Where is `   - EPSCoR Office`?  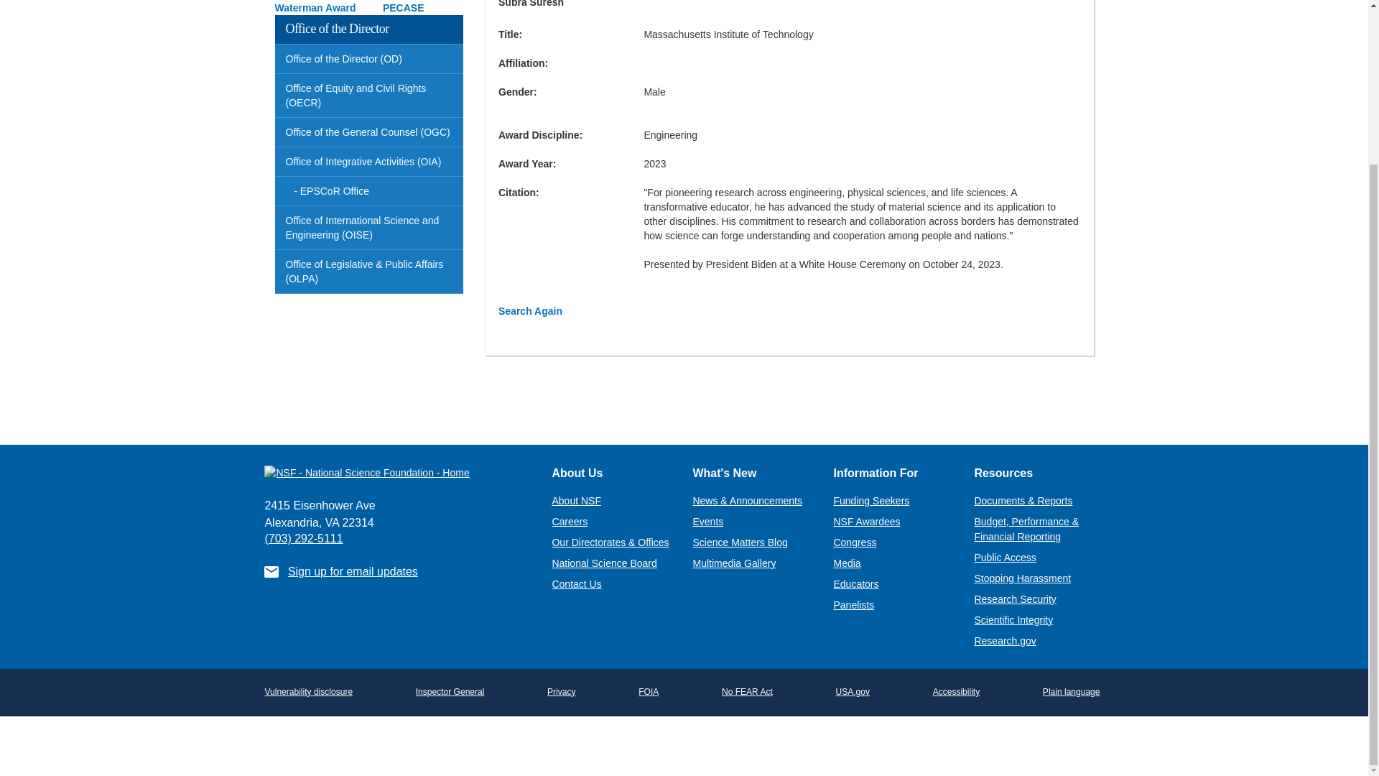    - EPSCoR Office is located at coordinates (369, 191).